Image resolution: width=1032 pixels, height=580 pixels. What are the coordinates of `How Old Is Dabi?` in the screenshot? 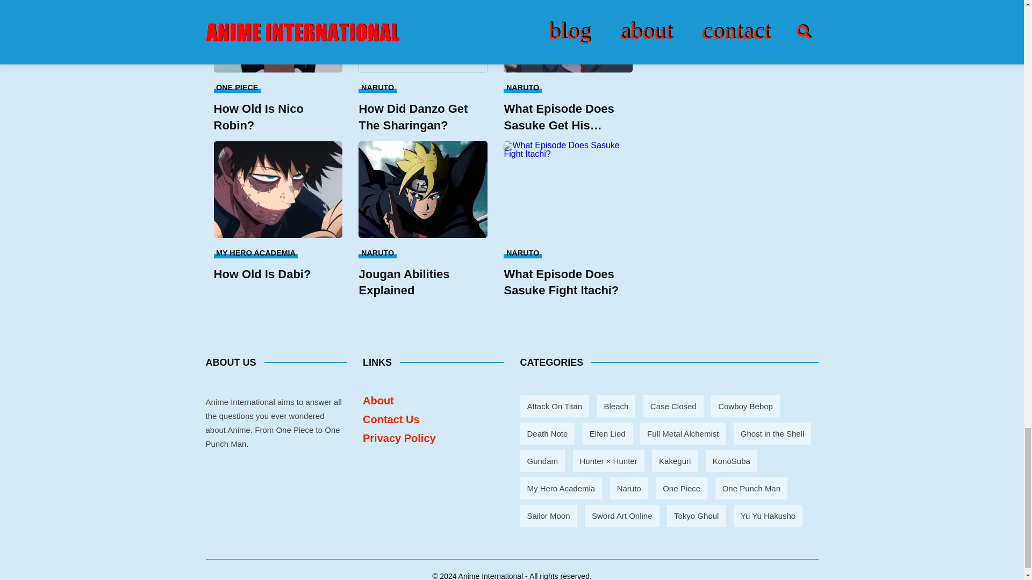 It's located at (278, 274).